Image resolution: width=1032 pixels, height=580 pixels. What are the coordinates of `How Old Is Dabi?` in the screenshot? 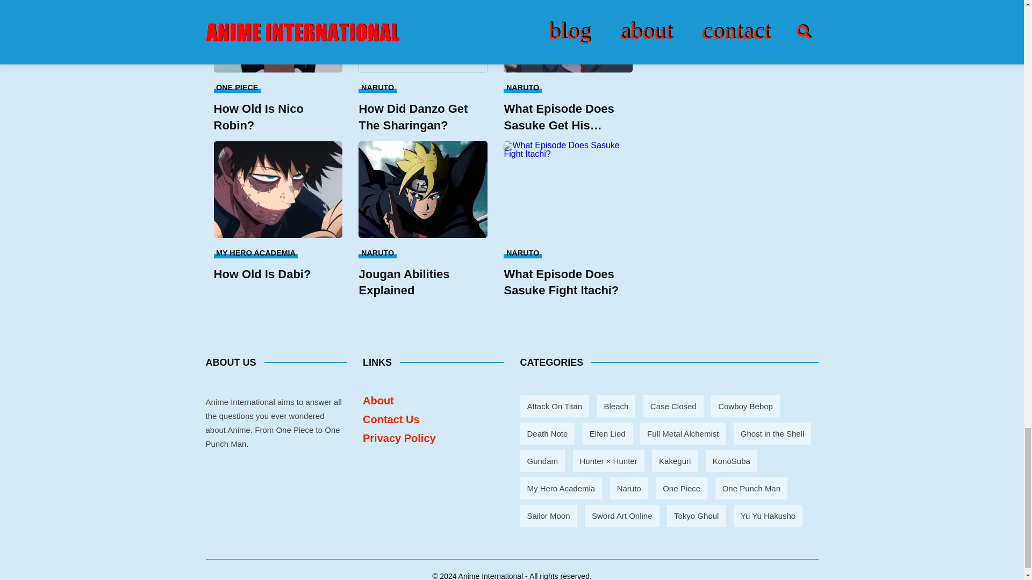 It's located at (278, 274).